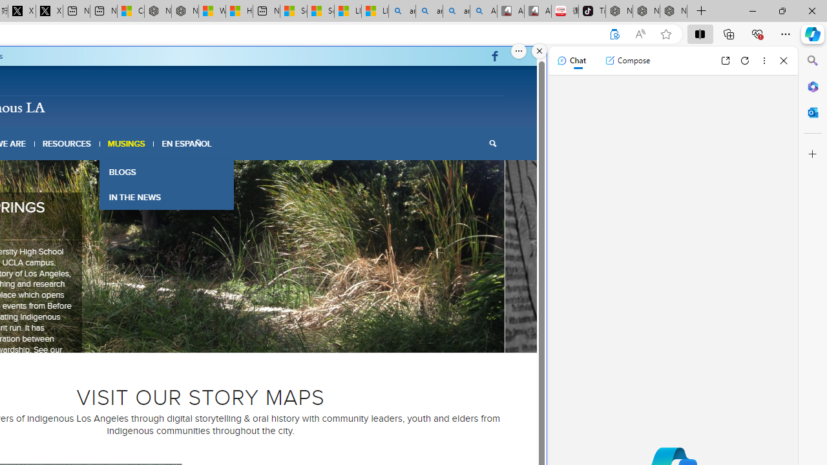  I want to click on 6, so click(216, 336).